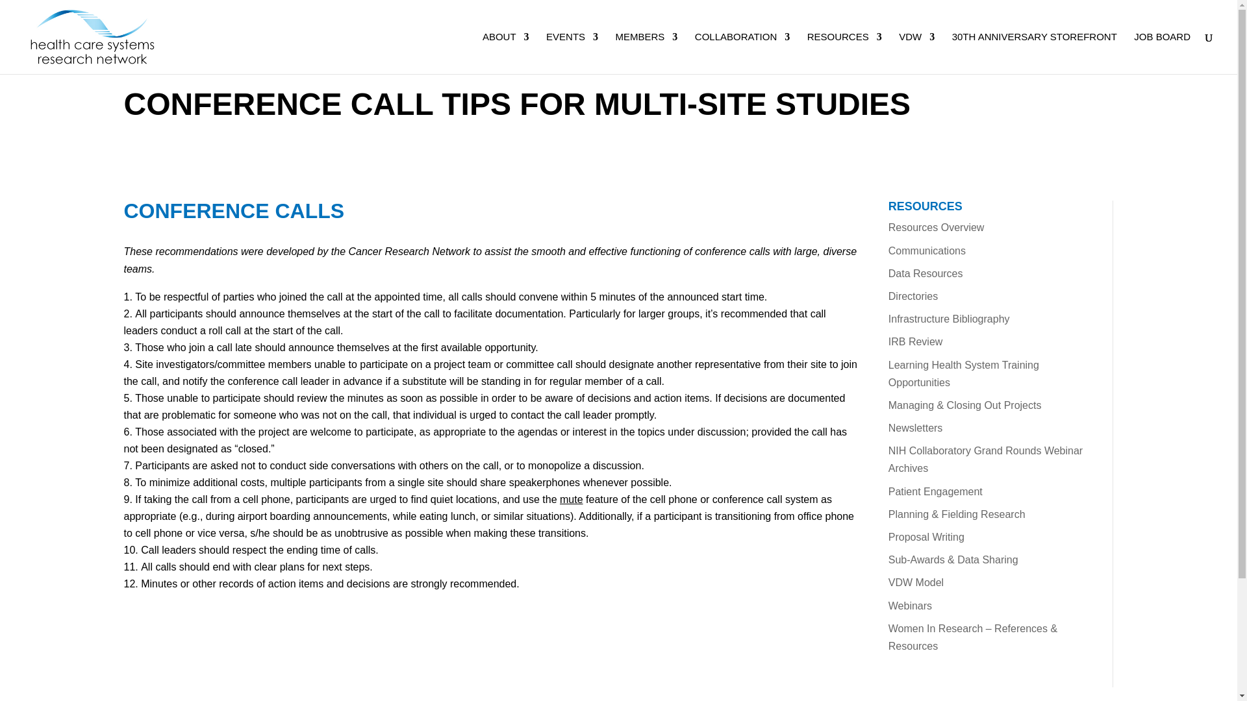 The image size is (1247, 701). What do you see at coordinates (937, 227) in the screenshot?
I see `Resources Overview` at bounding box center [937, 227].